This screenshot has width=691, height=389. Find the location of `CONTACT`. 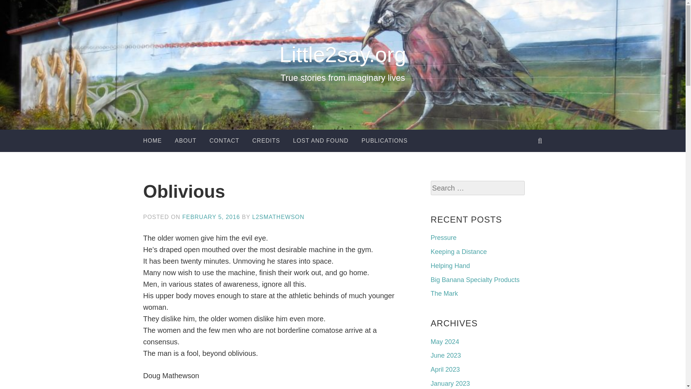

CONTACT is located at coordinates (224, 140).